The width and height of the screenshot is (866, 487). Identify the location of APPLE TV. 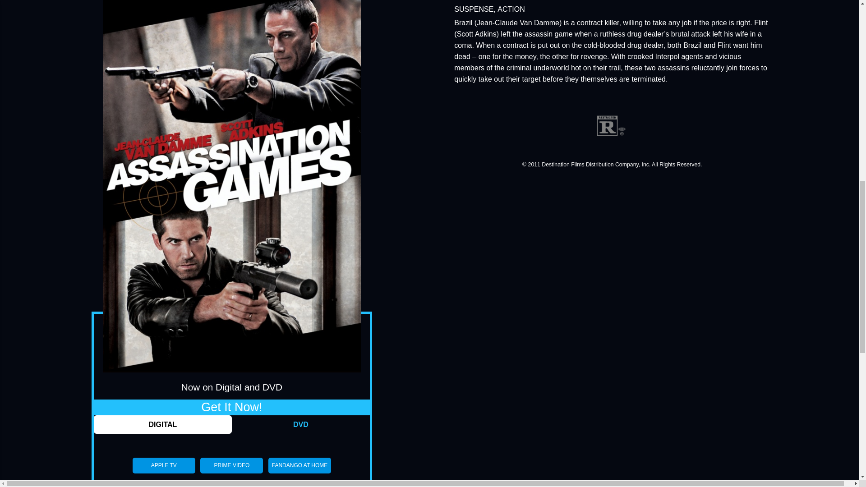
(164, 465).